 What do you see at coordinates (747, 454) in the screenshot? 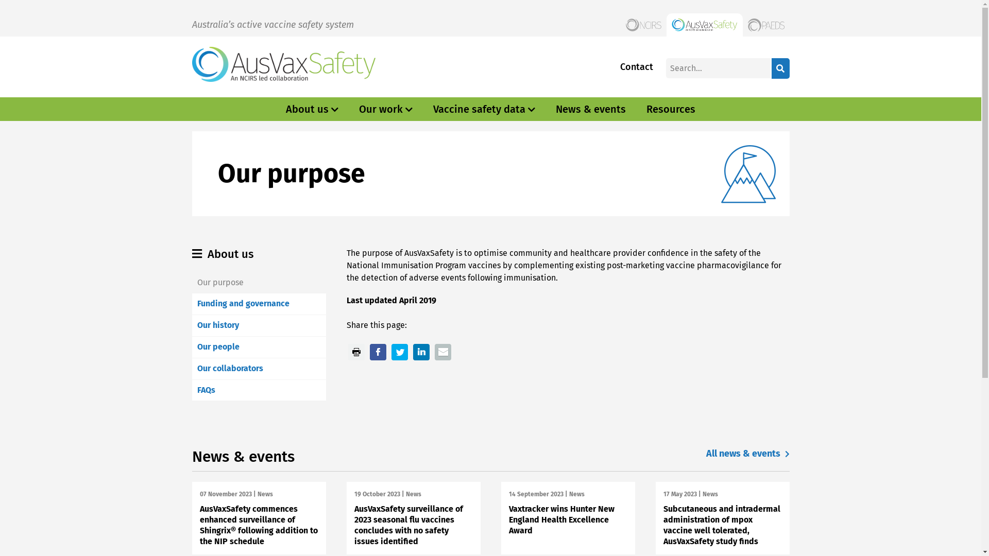
I see `All news & events` at bounding box center [747, 454].